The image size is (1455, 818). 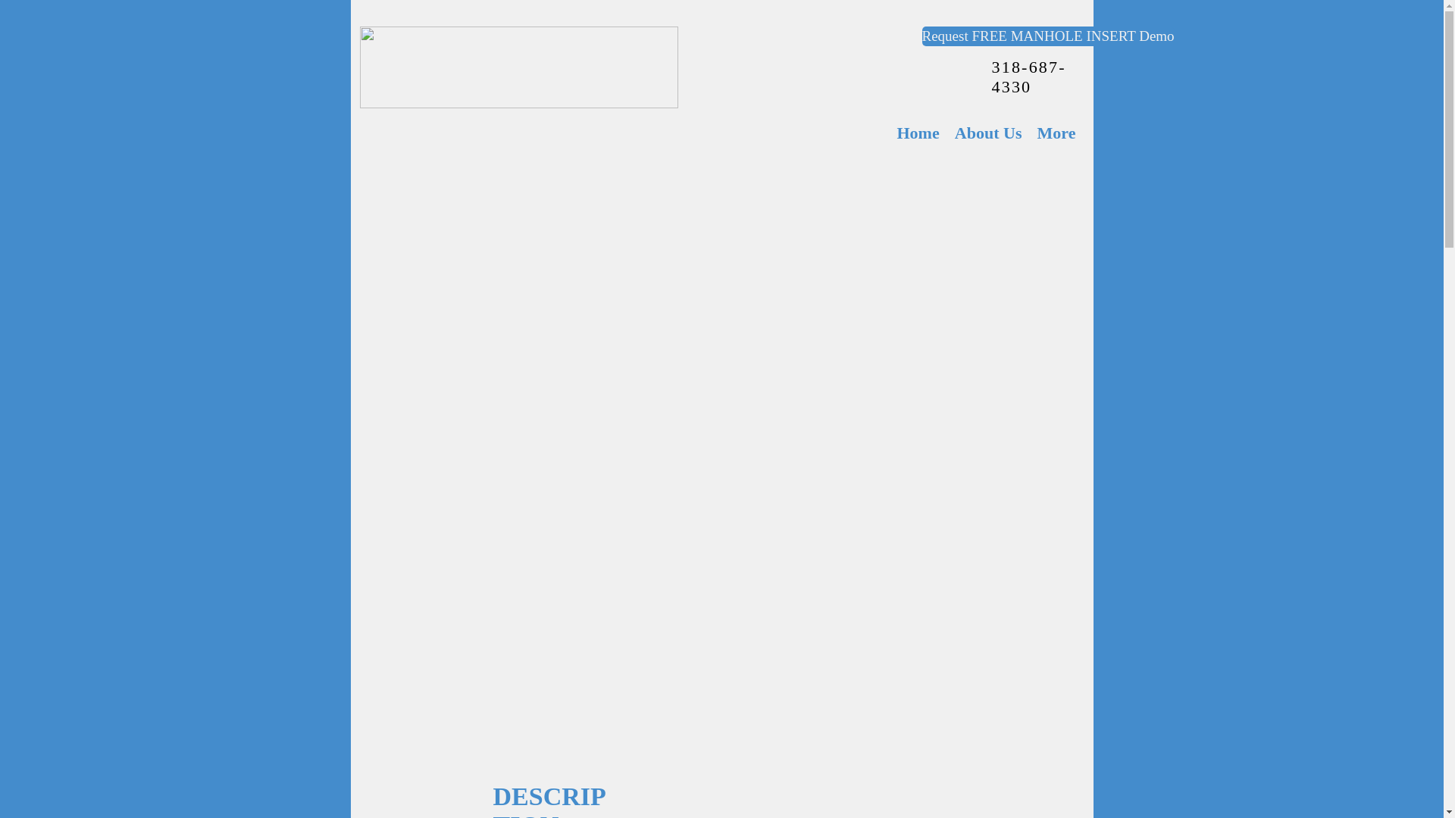 I want to click on Request FREE MANHOLE INSERT Demo, so click(x=1047, y=36).